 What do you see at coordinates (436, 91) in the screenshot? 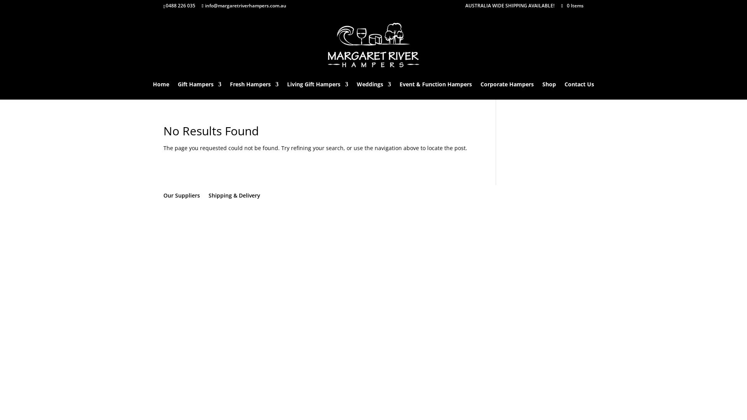
I see `Event & Function Hampers` at bounding box center [436, 91].